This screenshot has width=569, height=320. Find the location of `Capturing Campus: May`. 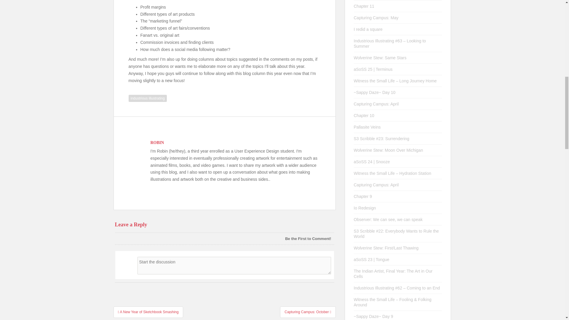

Capturing Campus: May is located at coordinates (376, 18).